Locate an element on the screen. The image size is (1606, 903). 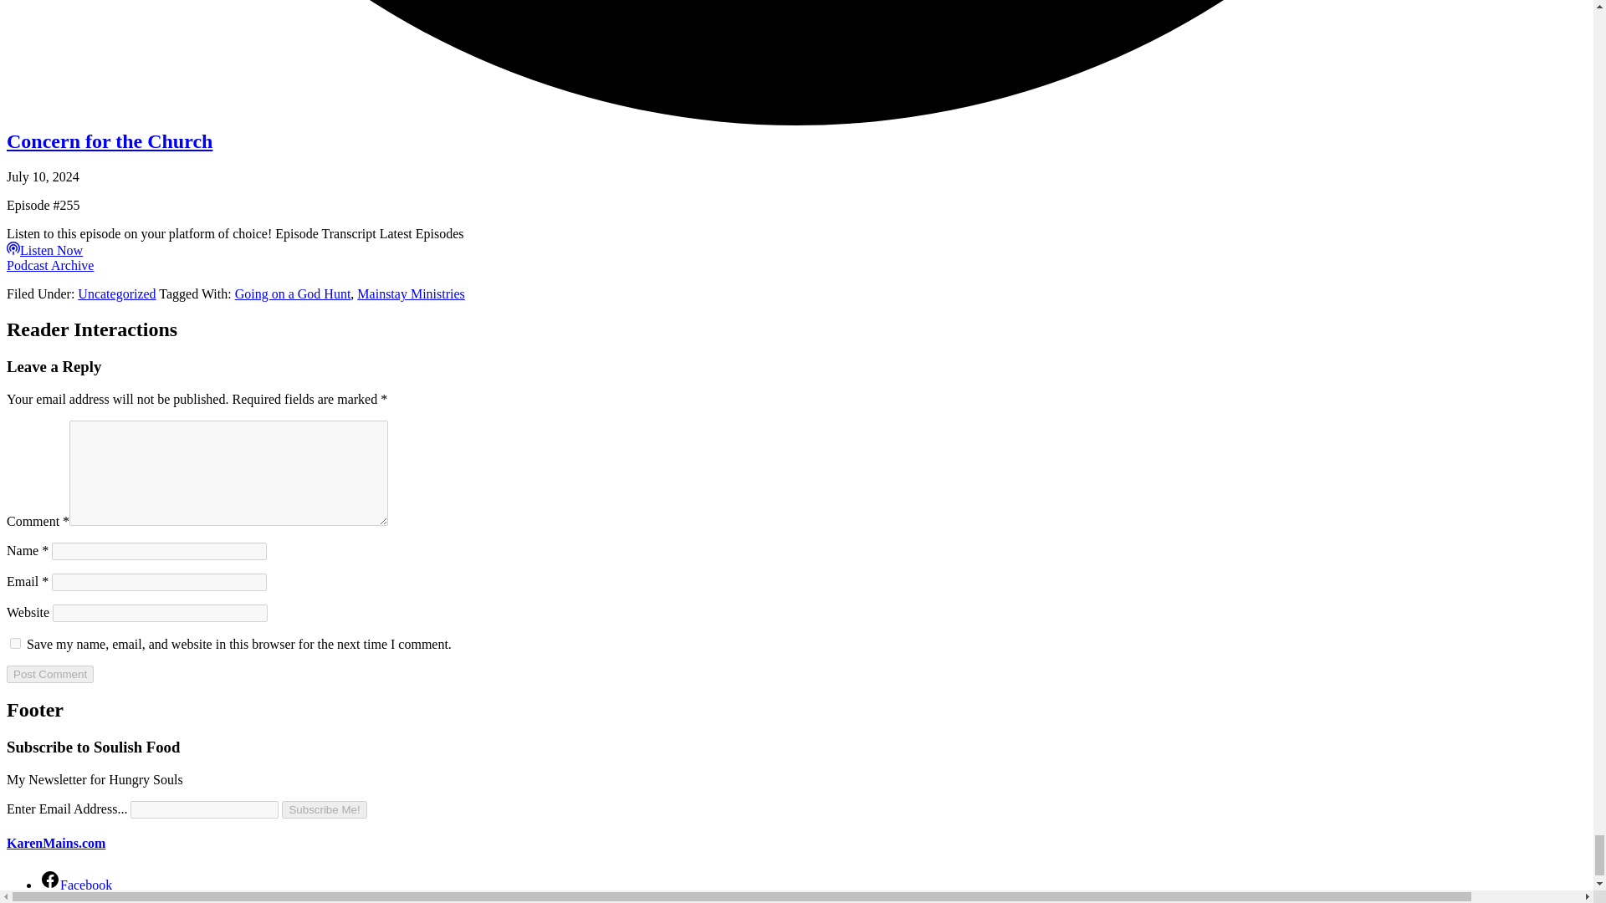
Podcast Archive is located at coordinates (49, 265).